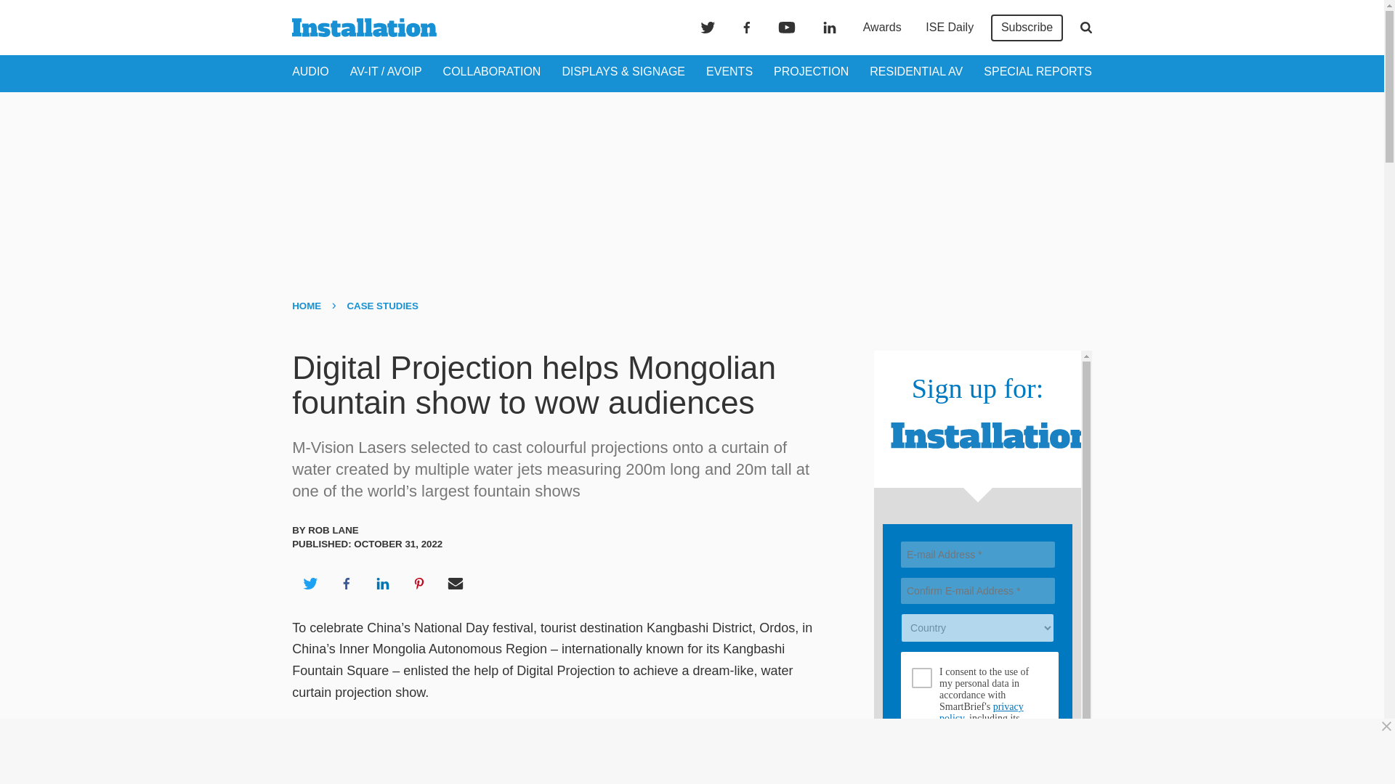 This screenshot has height=784, width=1395. I want to click on Share on LinkedIn, so click(382, 584).